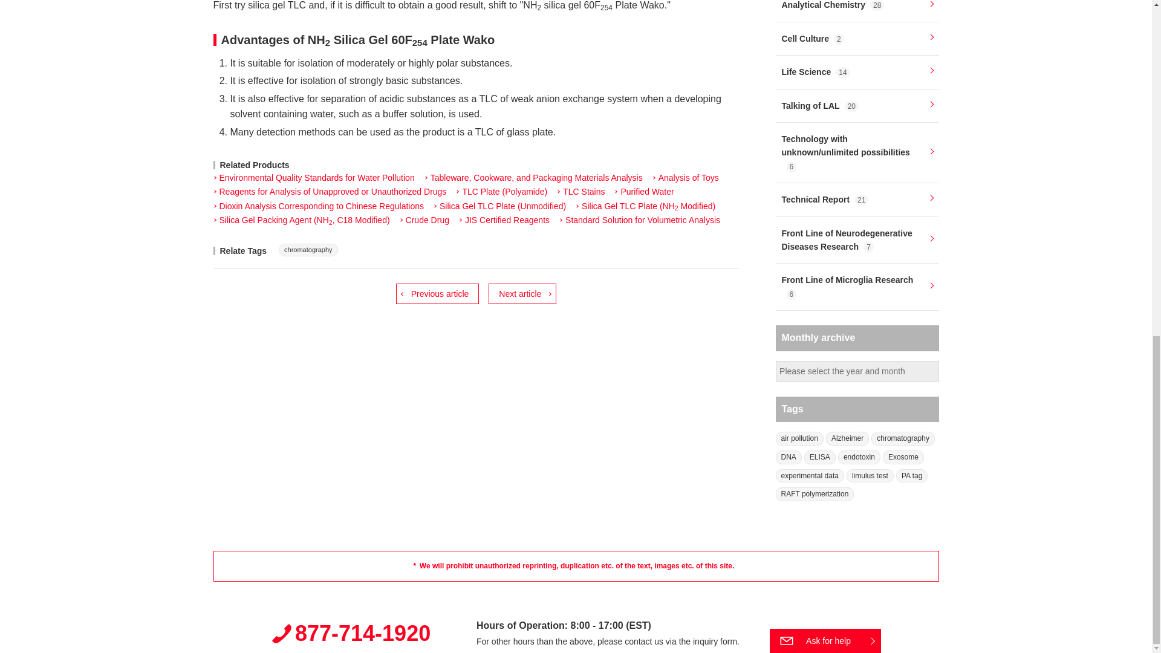  I want to click on chromatography, so click(903, 438).